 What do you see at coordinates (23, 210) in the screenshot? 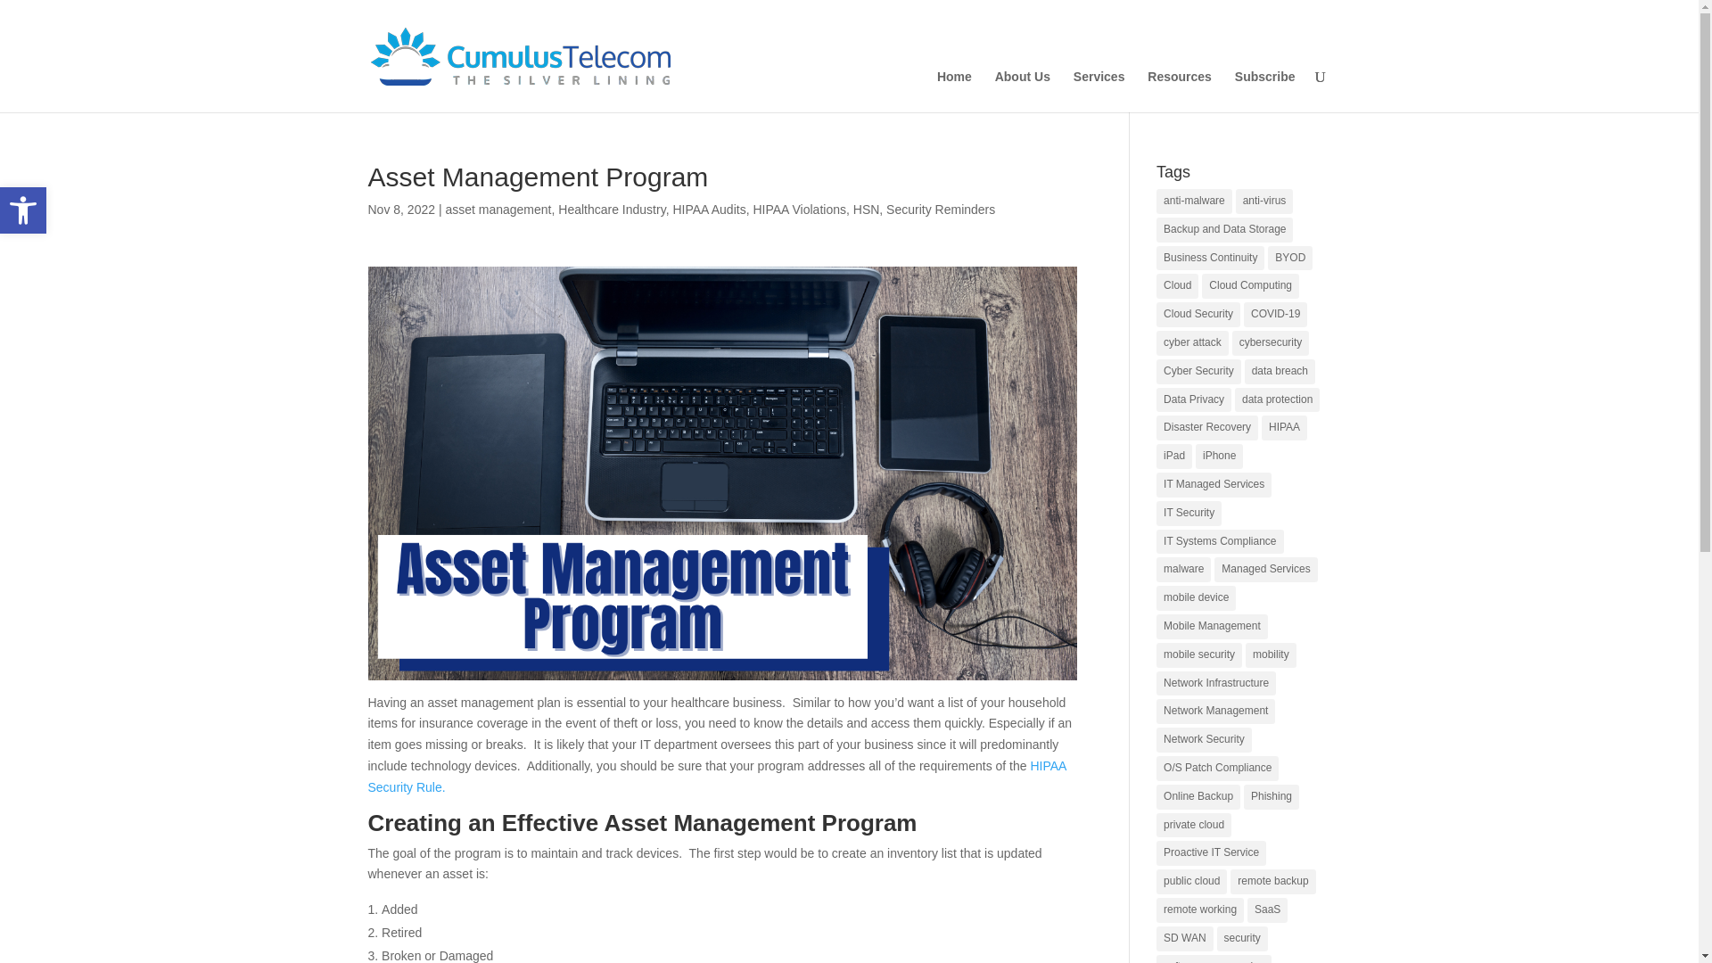
I see `About Us` at bounding box center [23, 210].